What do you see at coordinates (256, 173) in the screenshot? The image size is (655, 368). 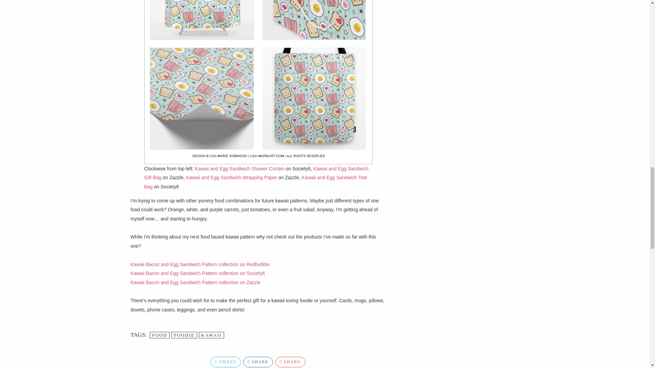 I see `Kawaii and Egg Sandwich Gift Bag` at bounding box center [256, 173].